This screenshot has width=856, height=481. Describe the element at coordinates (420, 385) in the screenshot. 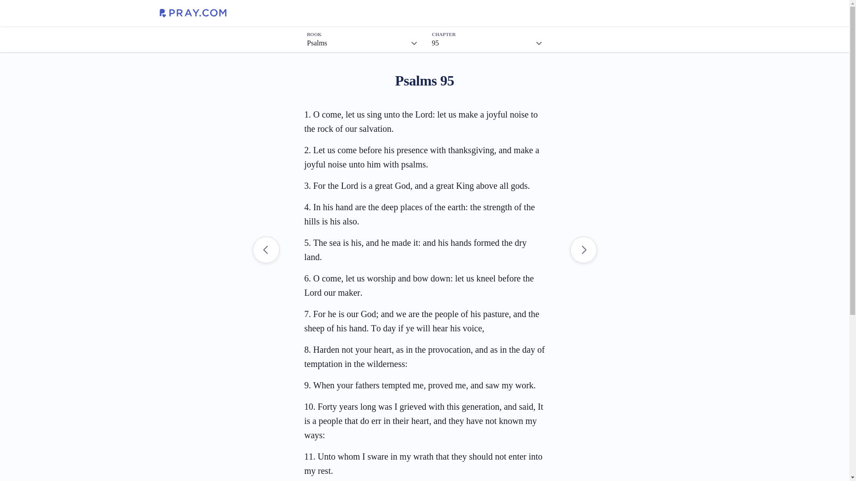

I see `9. When your fathers tempted me, proved me, and saw my work.` at that location.